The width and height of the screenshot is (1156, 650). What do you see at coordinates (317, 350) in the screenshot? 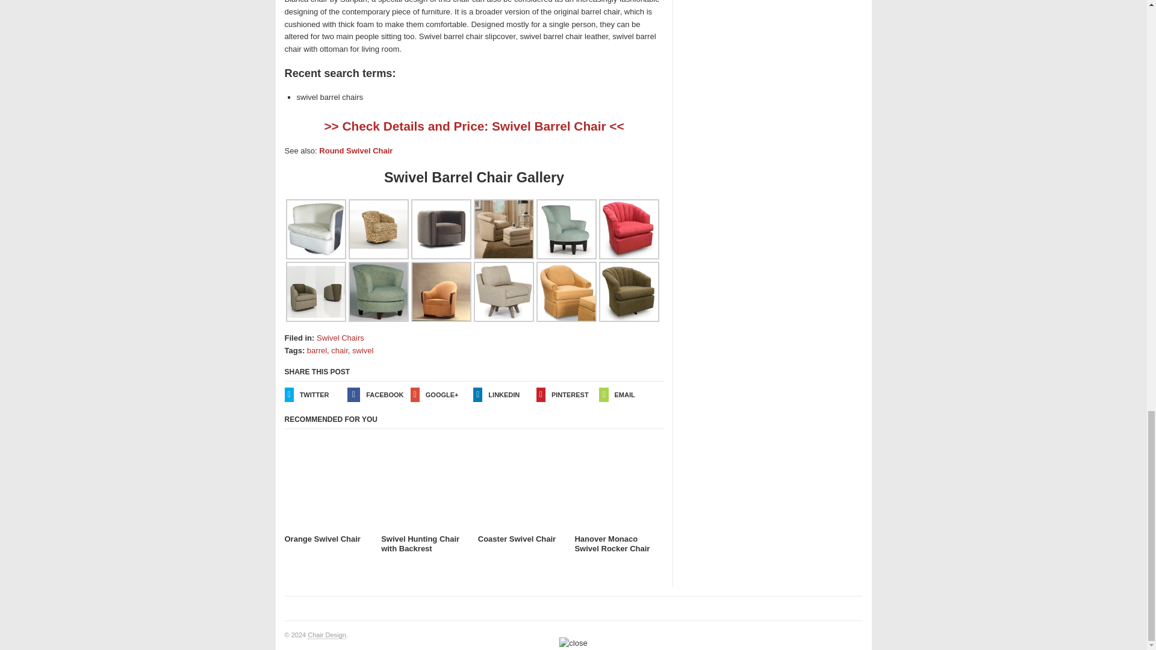
I see `barrel` at bounding box center [317, 350].